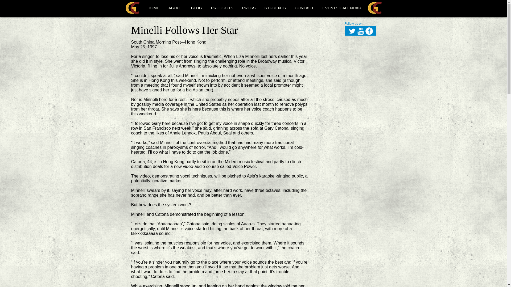 The width and height of the screenshot is (511, 287). Describe the element at coordinates (249, 8) in the screenshot. I see `PRESS` at that location.